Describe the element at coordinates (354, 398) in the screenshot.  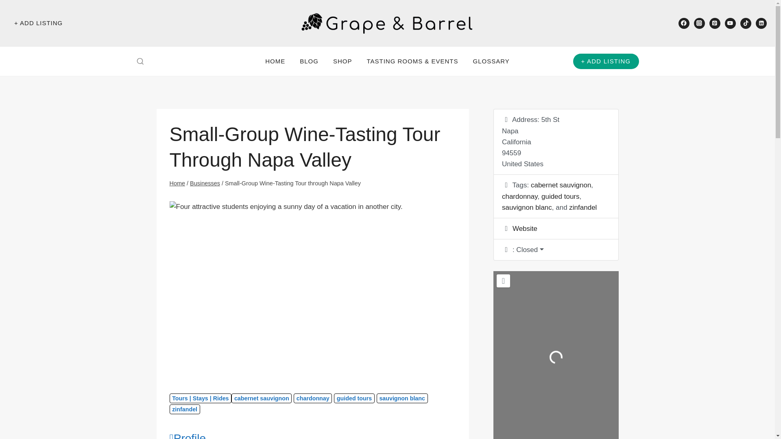
I see `guided tours` at that location.